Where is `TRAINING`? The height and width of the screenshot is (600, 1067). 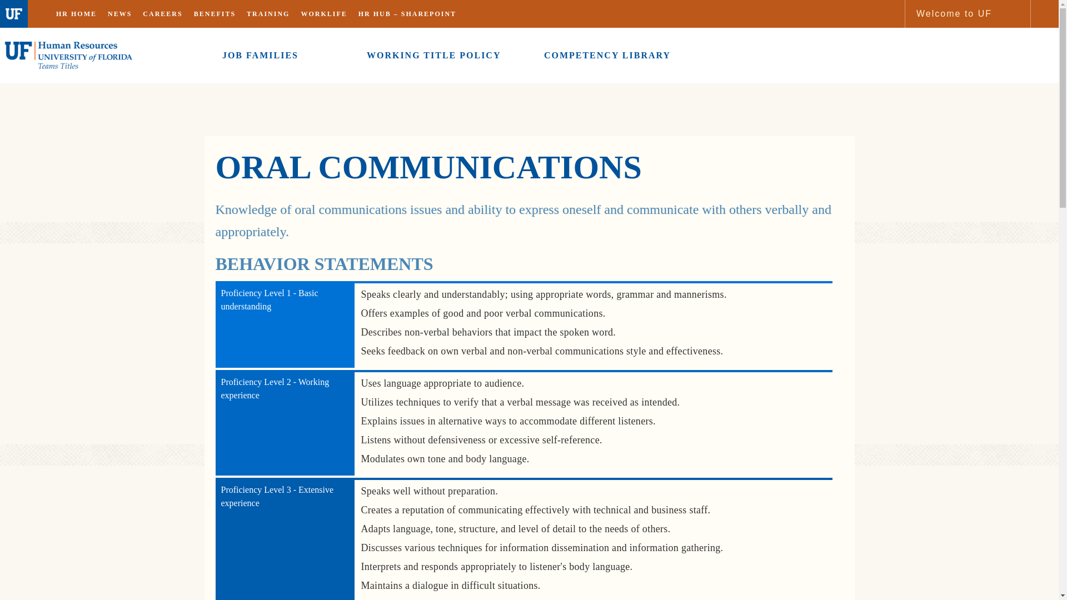
TRAINING is located at coordinates (268, 13).